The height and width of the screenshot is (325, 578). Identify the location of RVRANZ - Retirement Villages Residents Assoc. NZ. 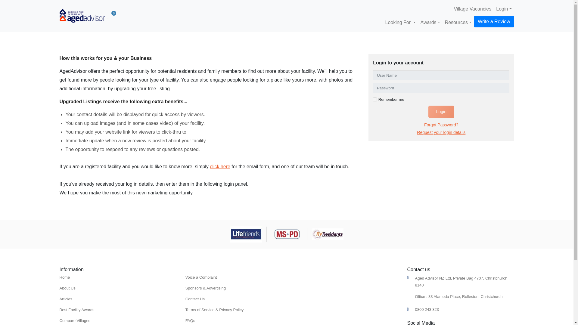
(327, 234).